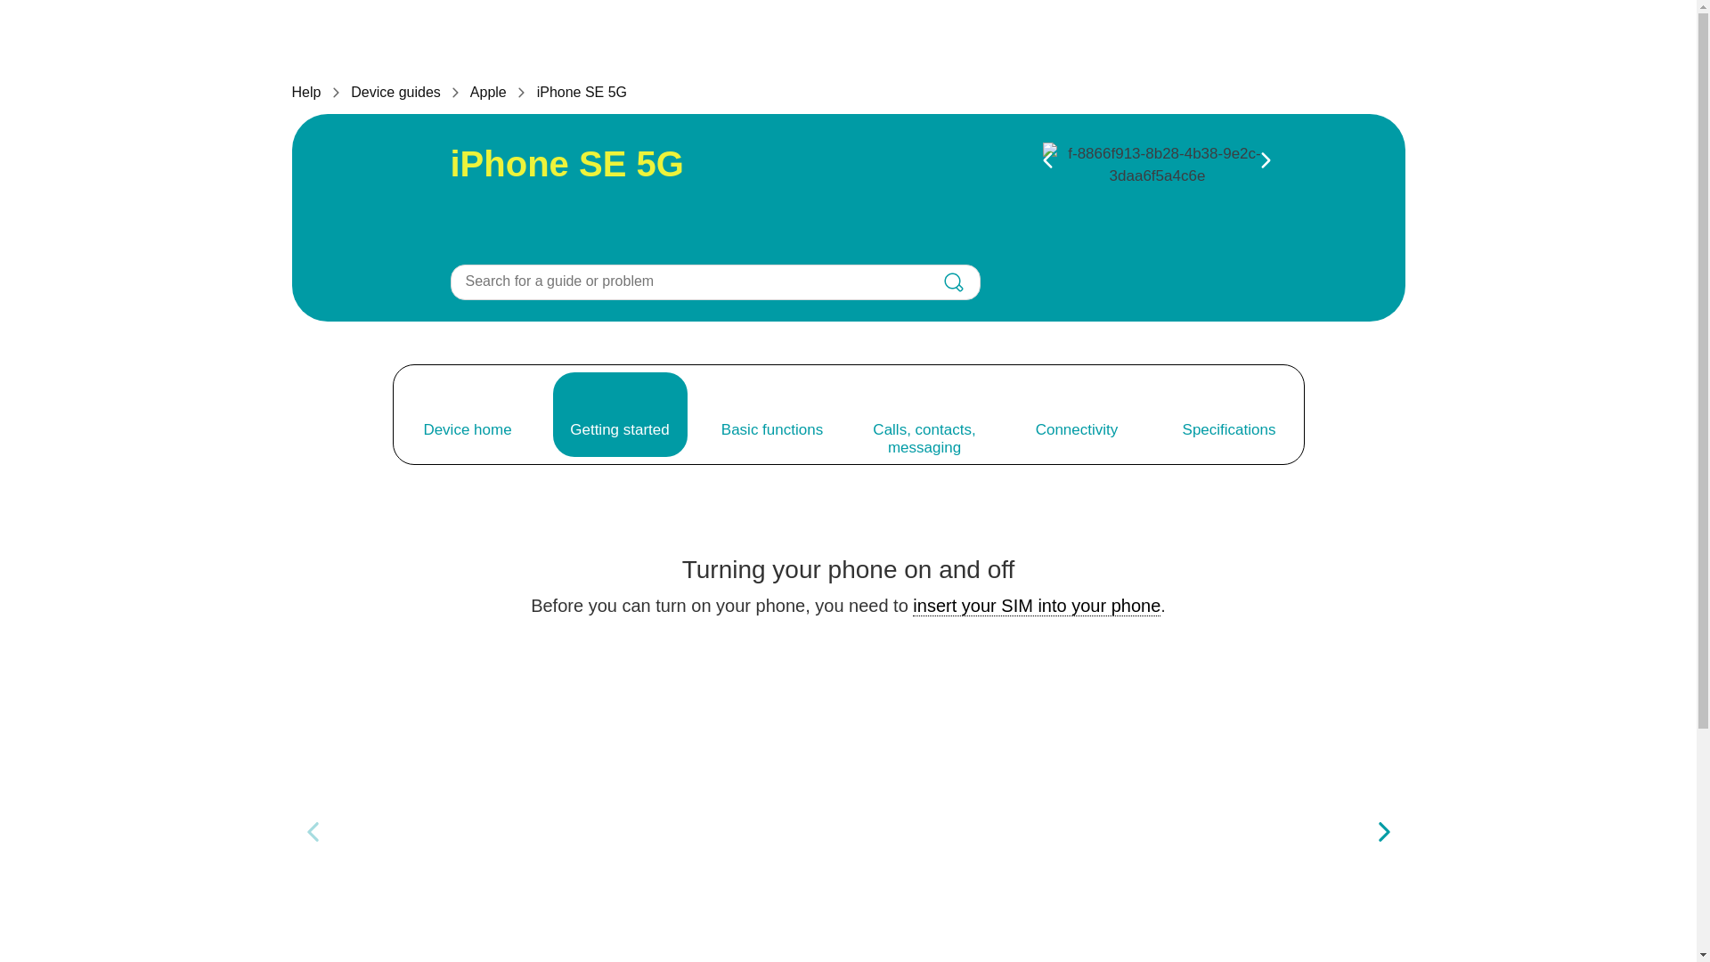 Image resolution: width=1710 pixels, height=962 pixels. Describe the element at coordinates (1037, 606) in the screenshot. I see `insert your SIM into your phone` at that location.